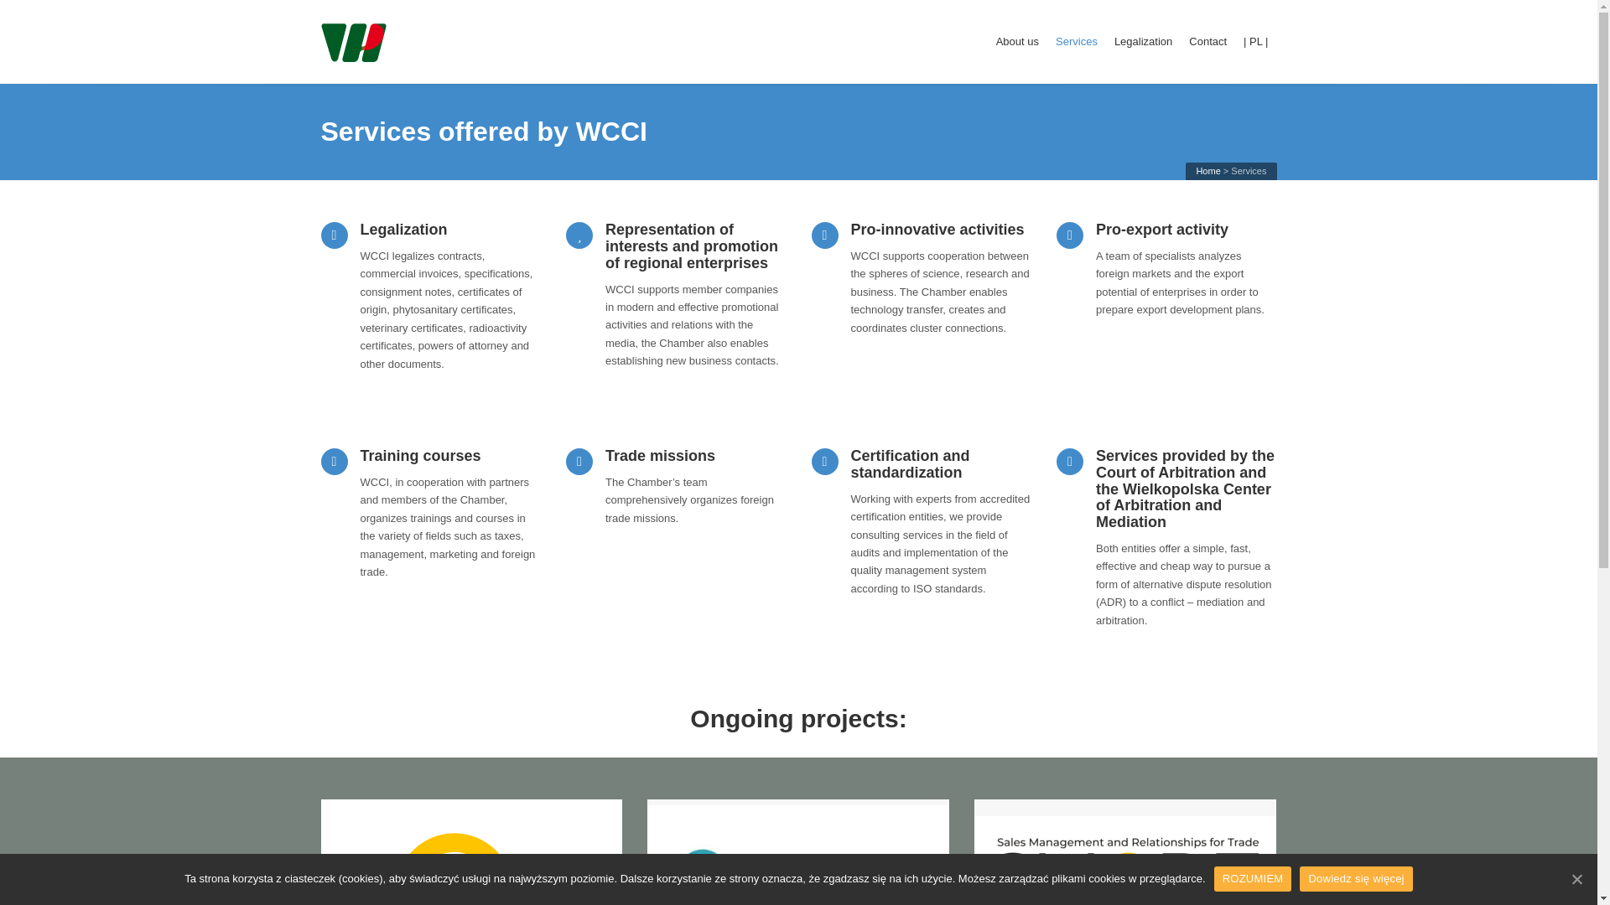 This screenshot has width=1610, height=905. What do you see at coordinates (1207, 170) in the screenshot?
I see `Home` at bounding box center [1207, 170].